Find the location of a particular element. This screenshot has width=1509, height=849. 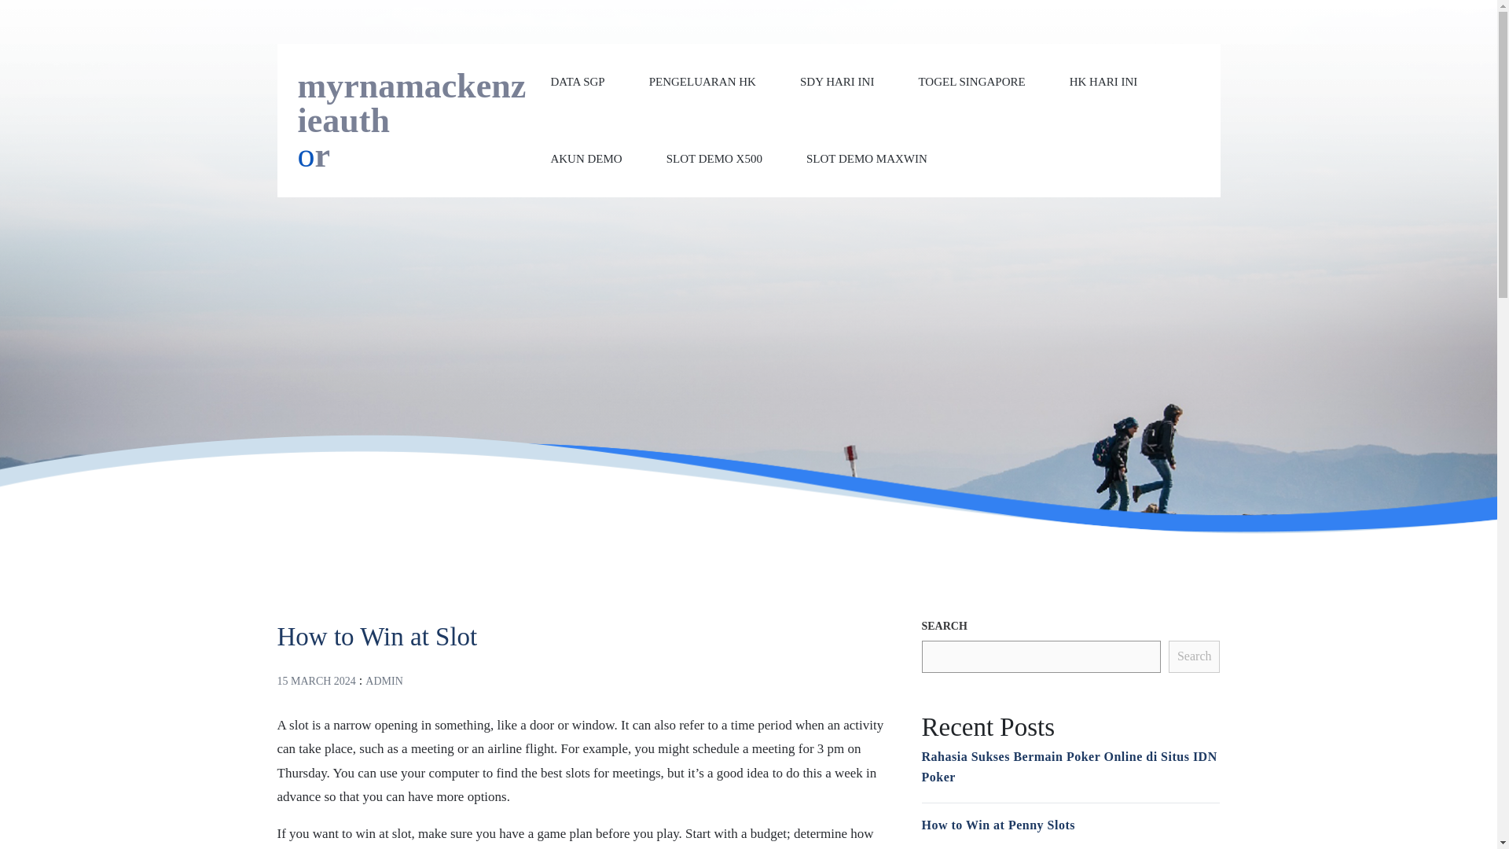

TOGEL SINGAPORE is located at coordinates (971, 82).